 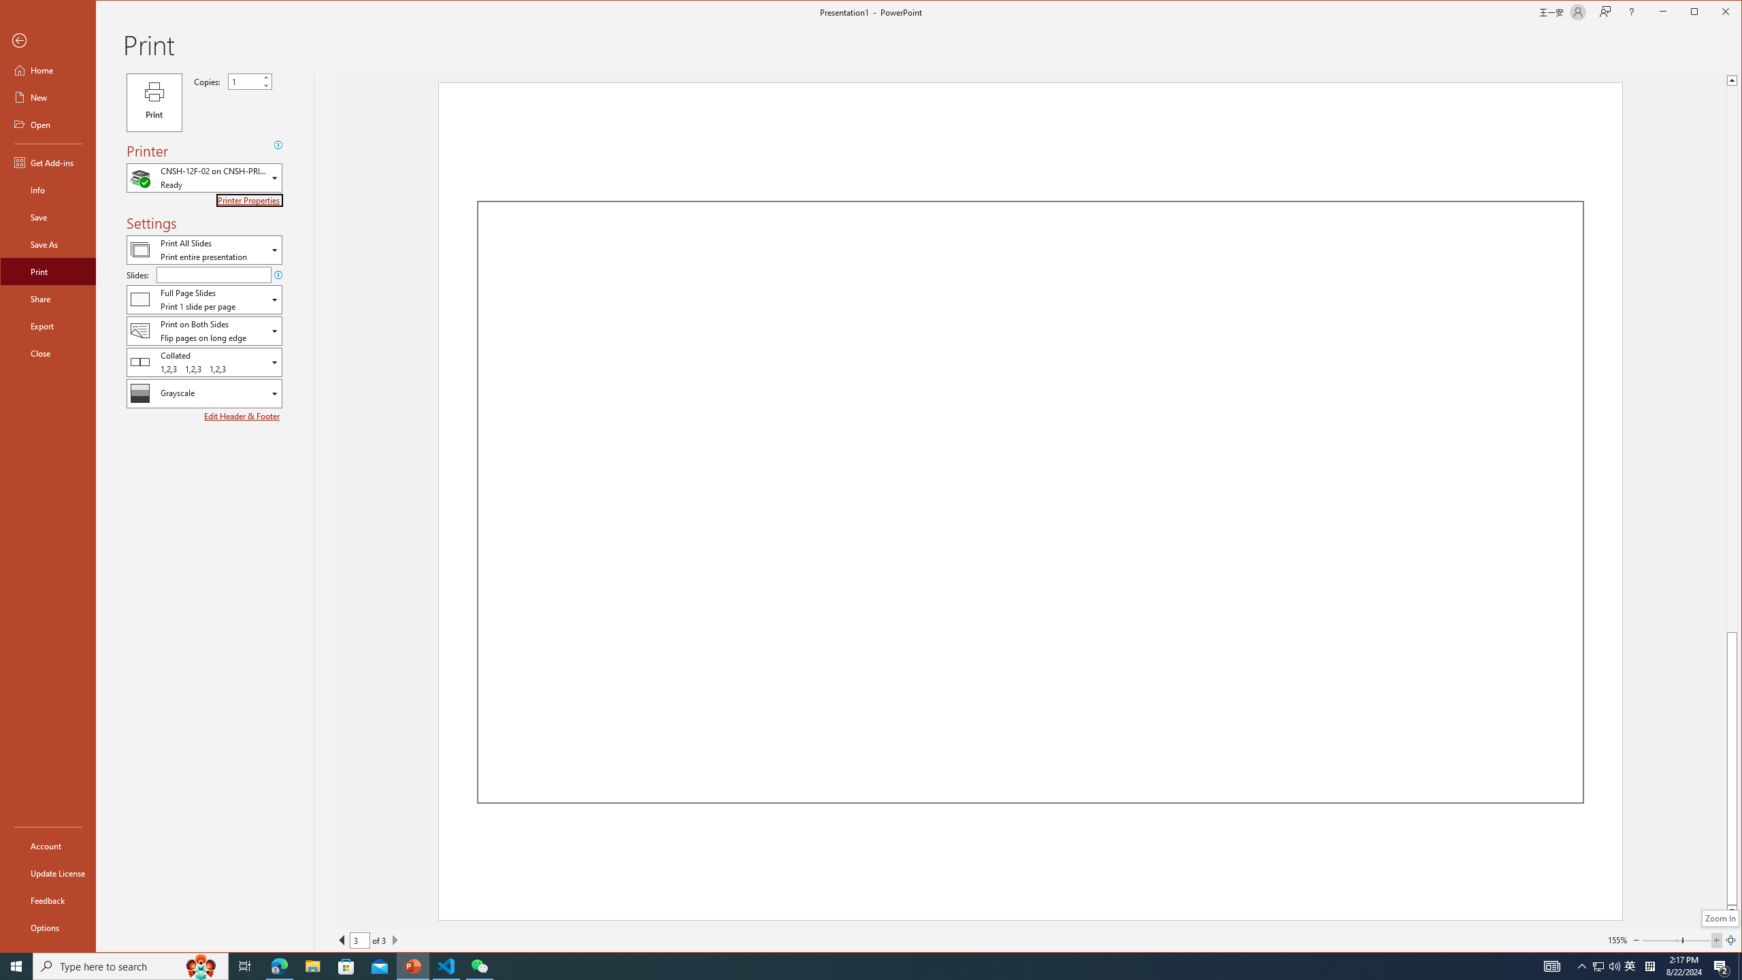 What do you see at coordinates (131, 966) in the screenshot?
I see `Type here to search` at bounding box center [131, 966].